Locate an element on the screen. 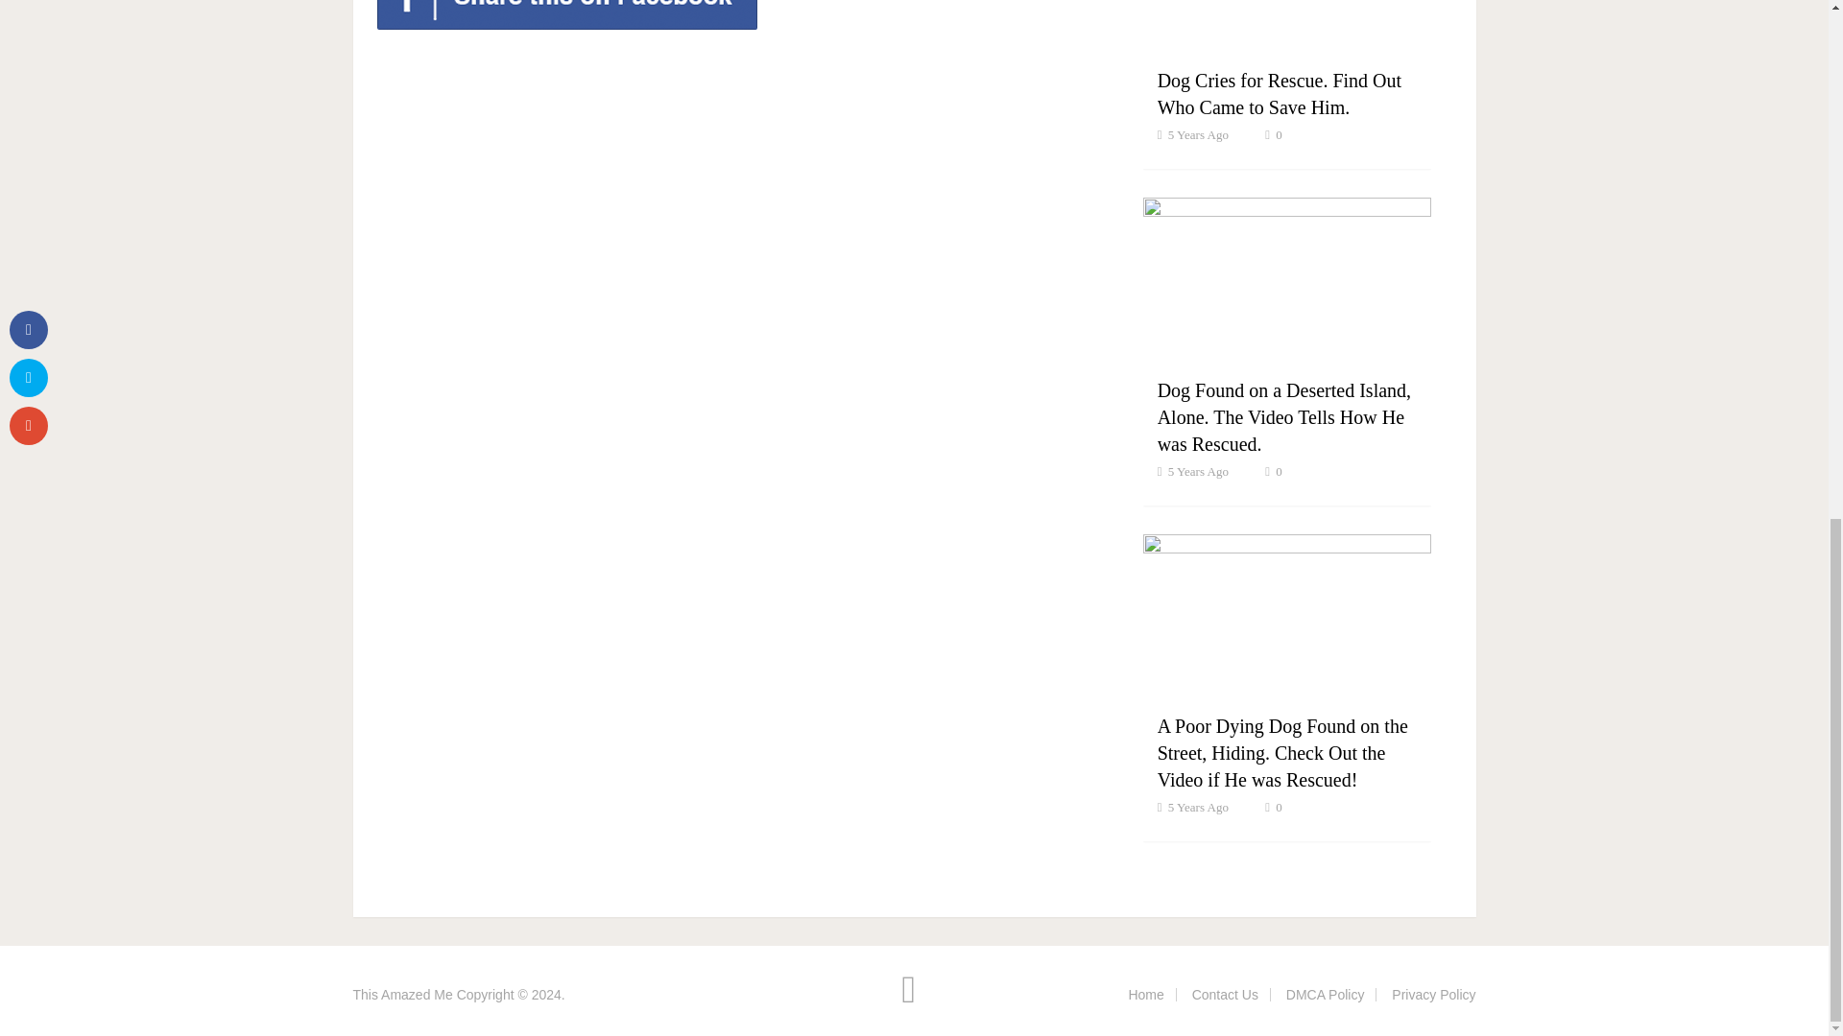  Things That Amazes You, Inspires You! is located at coordinates (403, 995).